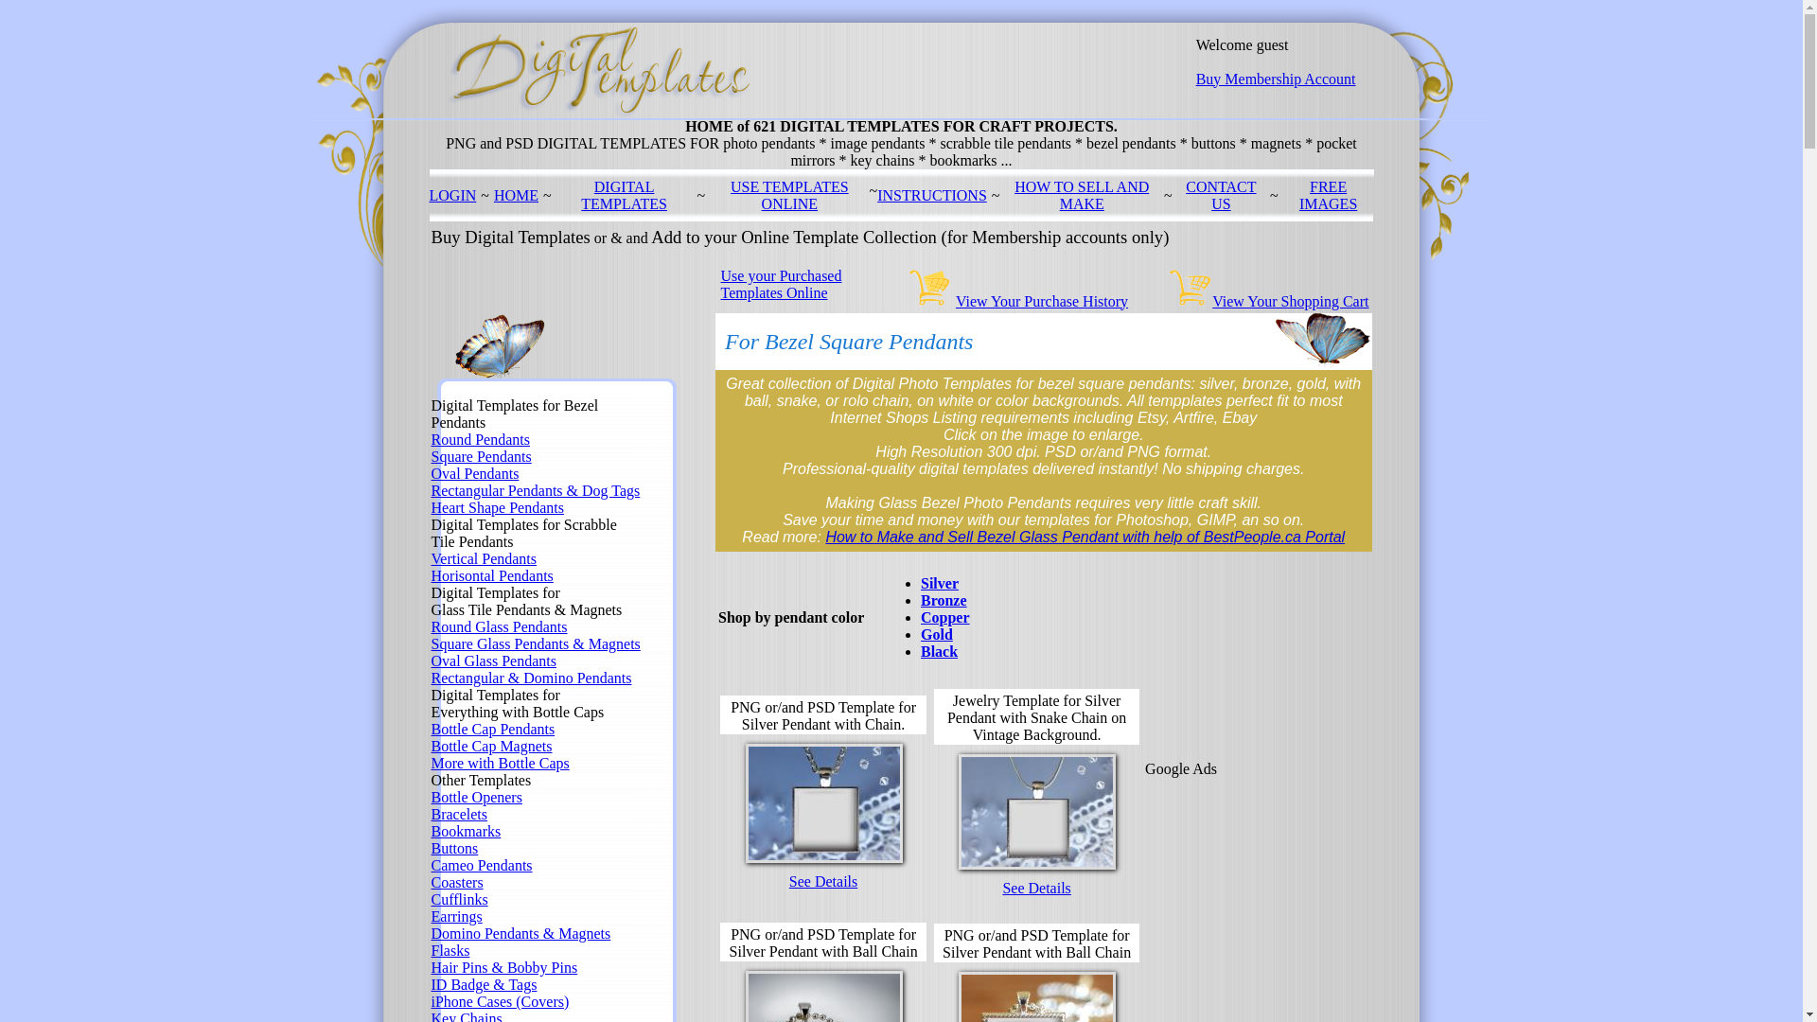 This screenshot has height=1022, width=1817. Describe the element at coordinates (937, 634) in the screenshot. I see `Gold` at that location.